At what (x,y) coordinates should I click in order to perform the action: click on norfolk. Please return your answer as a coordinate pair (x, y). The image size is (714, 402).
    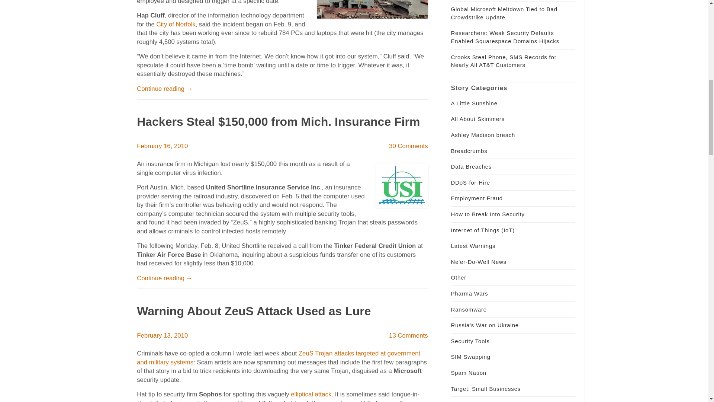
    Looking at the image, I should click on (372, 9).